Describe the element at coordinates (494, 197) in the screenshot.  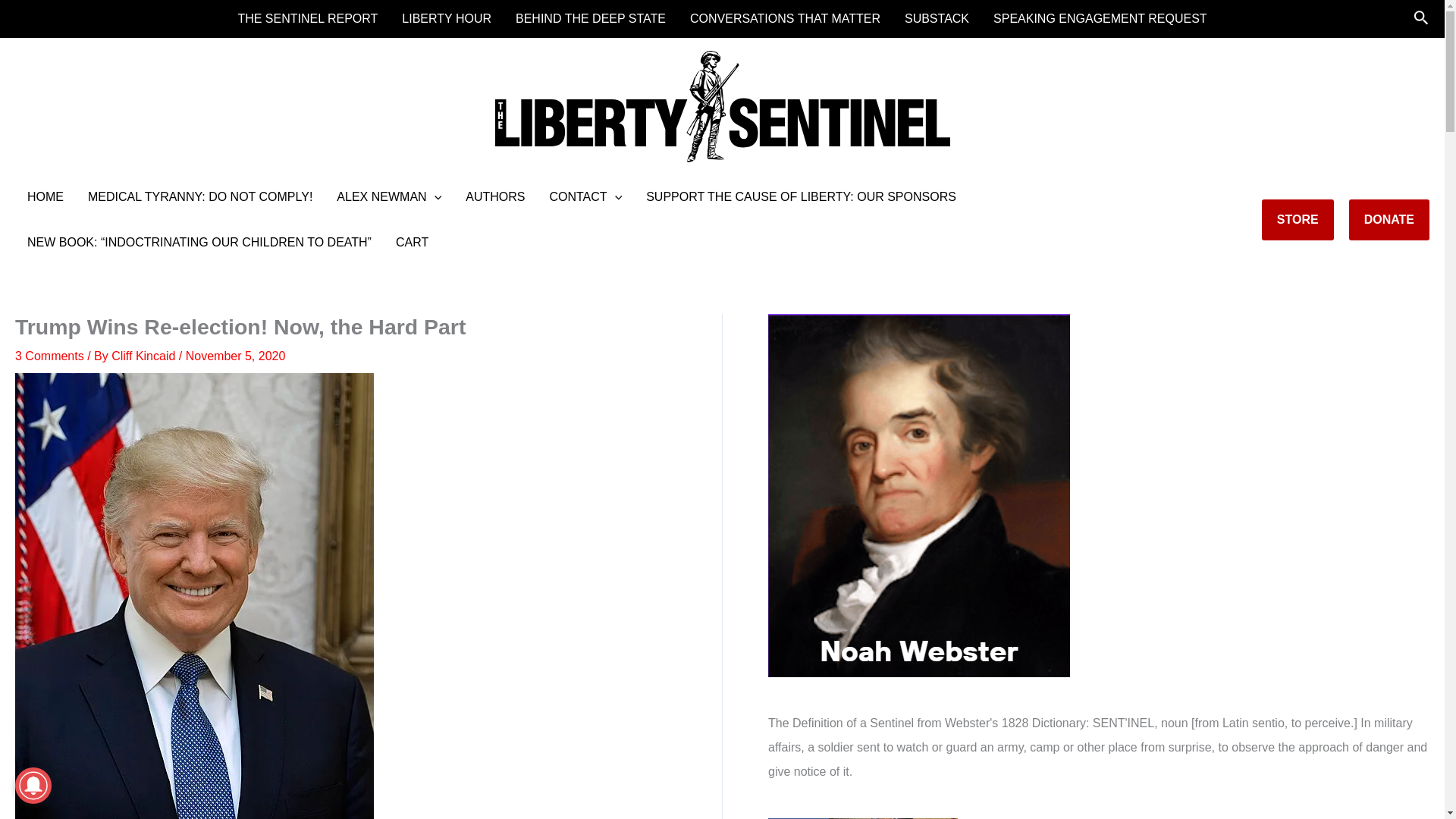
I see `AUTHORS` at that location.